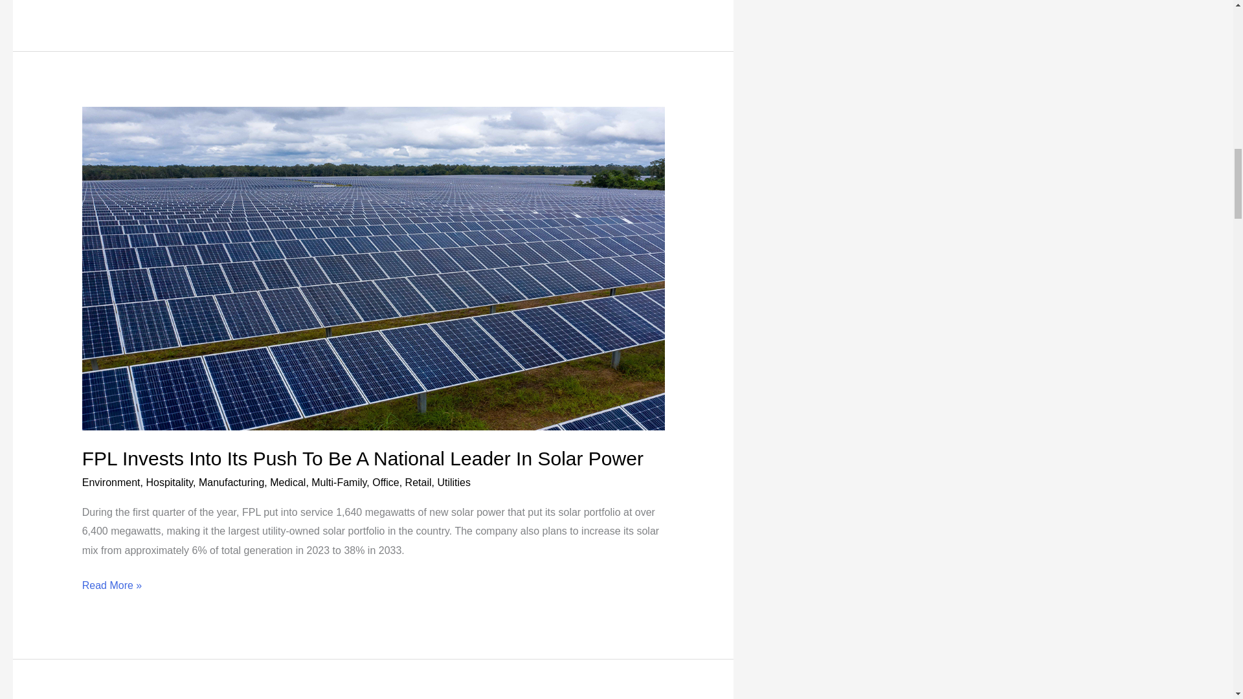 This screenshot has width=1243, height=699. Describe the element at coordinates (231, 482) in the screenshot. I see `Manufacturing` at that location.